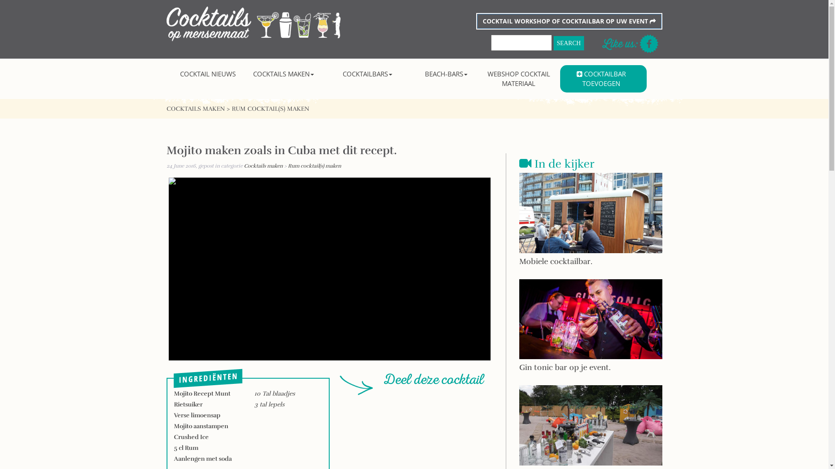 The image size is (835, 469). I want to click on COCKTAILBARS, so click(368, 74).